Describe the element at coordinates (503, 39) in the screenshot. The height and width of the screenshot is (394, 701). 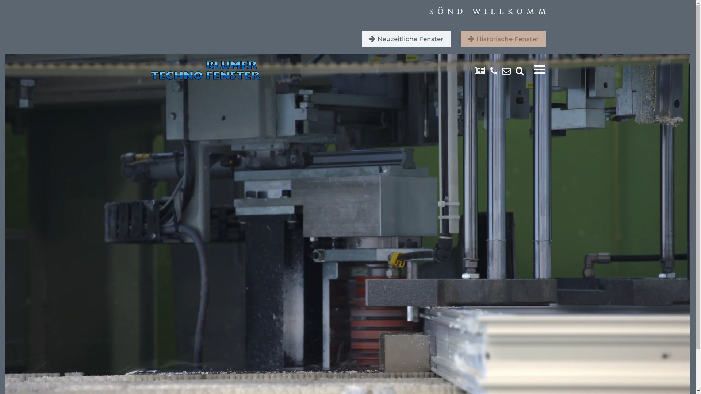
I see `Historische Fenster` at that location.